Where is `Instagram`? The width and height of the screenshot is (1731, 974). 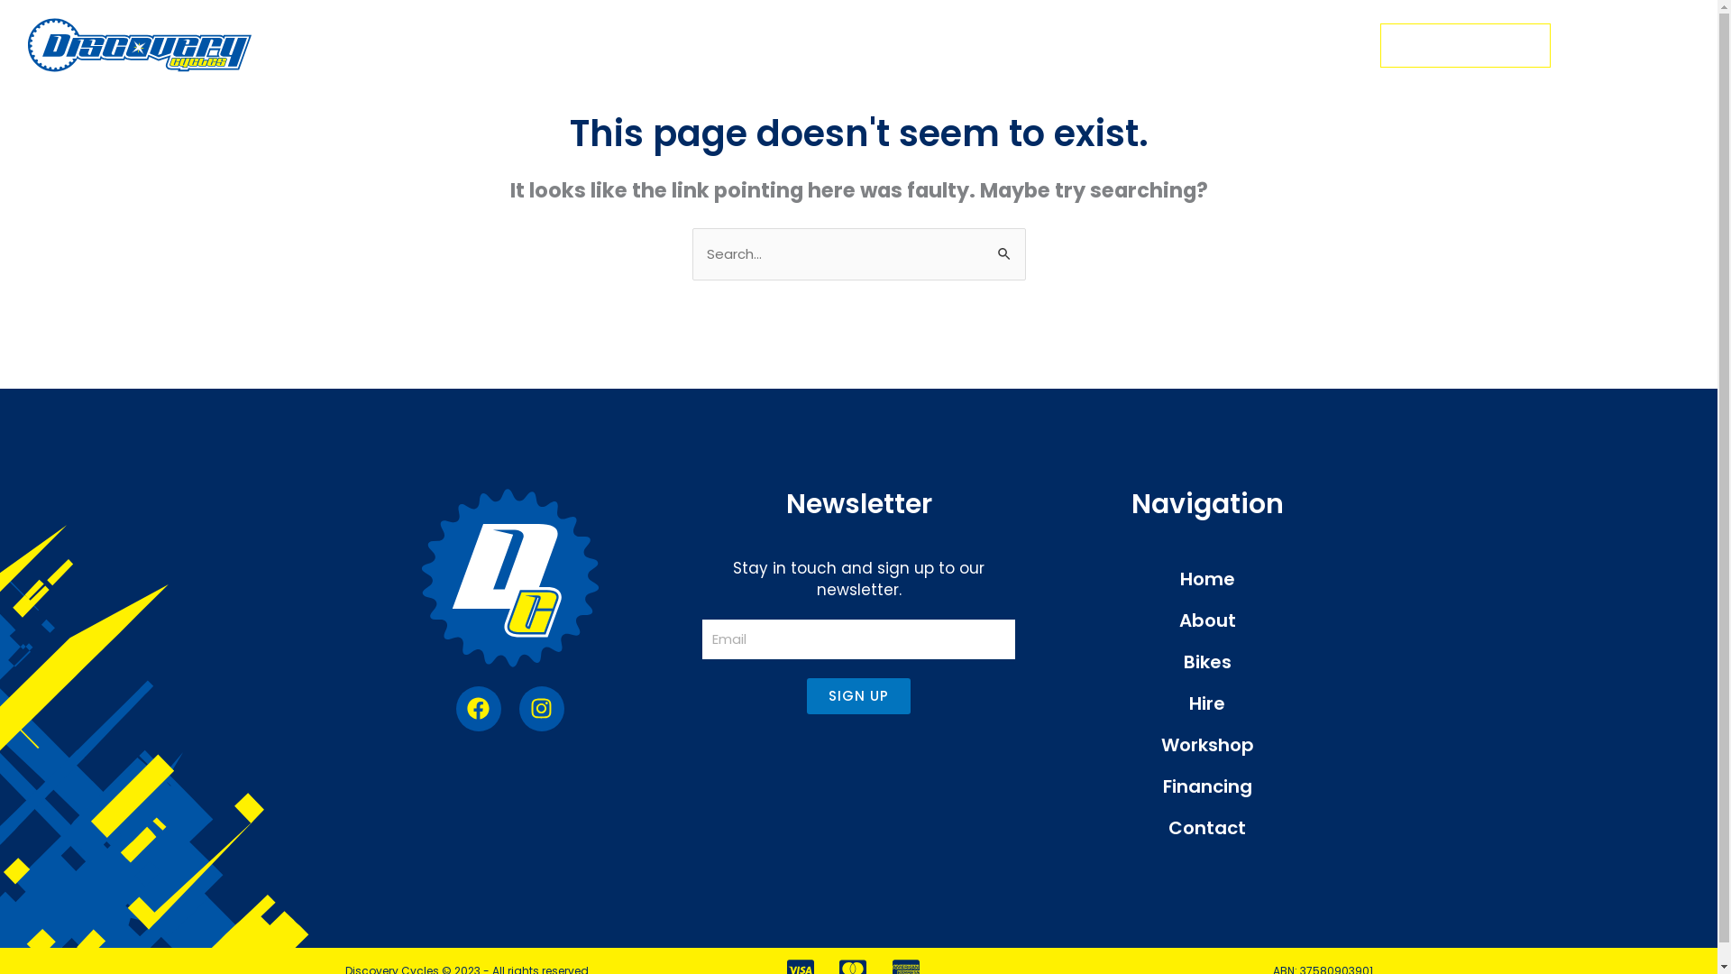 Instagram is located at coordinates (542, 708).